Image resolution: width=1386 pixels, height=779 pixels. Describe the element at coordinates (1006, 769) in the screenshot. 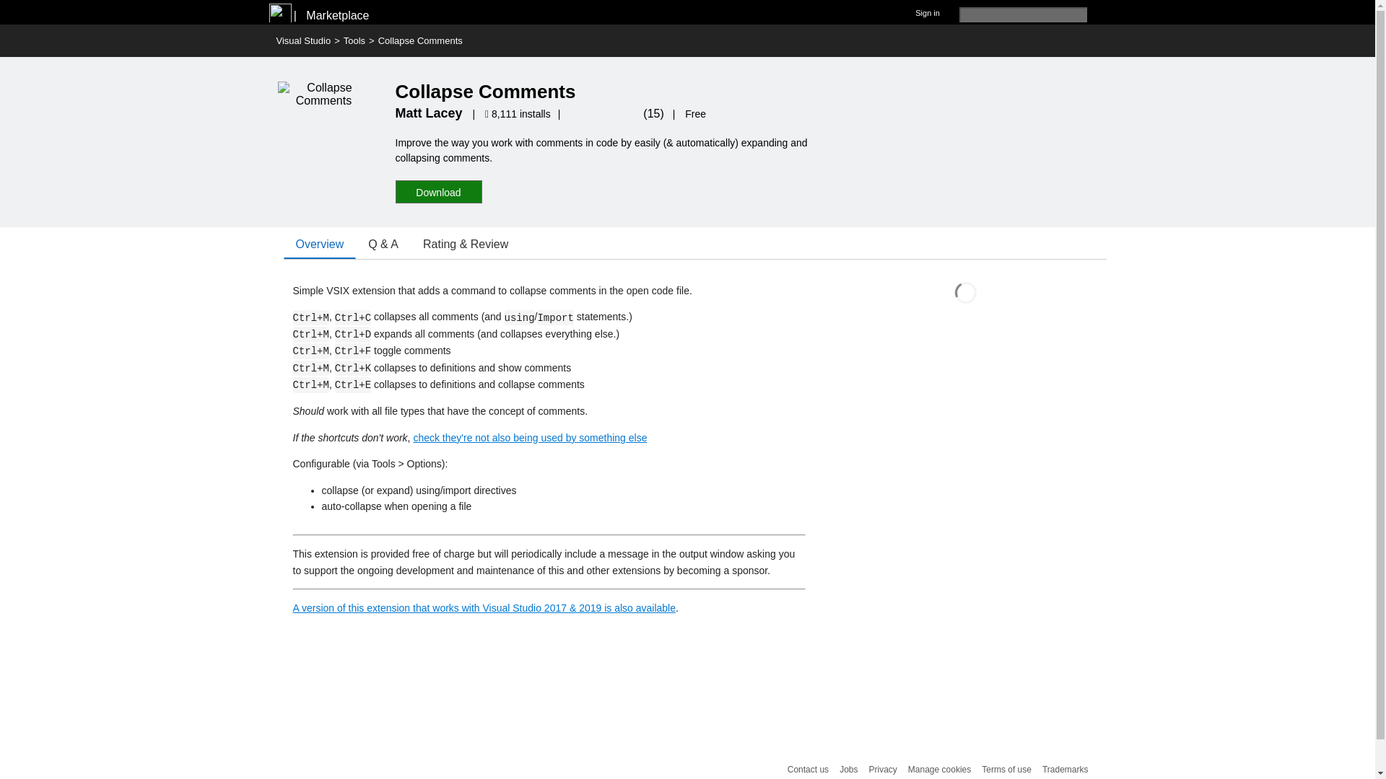

I see `Terms of use` at that location.